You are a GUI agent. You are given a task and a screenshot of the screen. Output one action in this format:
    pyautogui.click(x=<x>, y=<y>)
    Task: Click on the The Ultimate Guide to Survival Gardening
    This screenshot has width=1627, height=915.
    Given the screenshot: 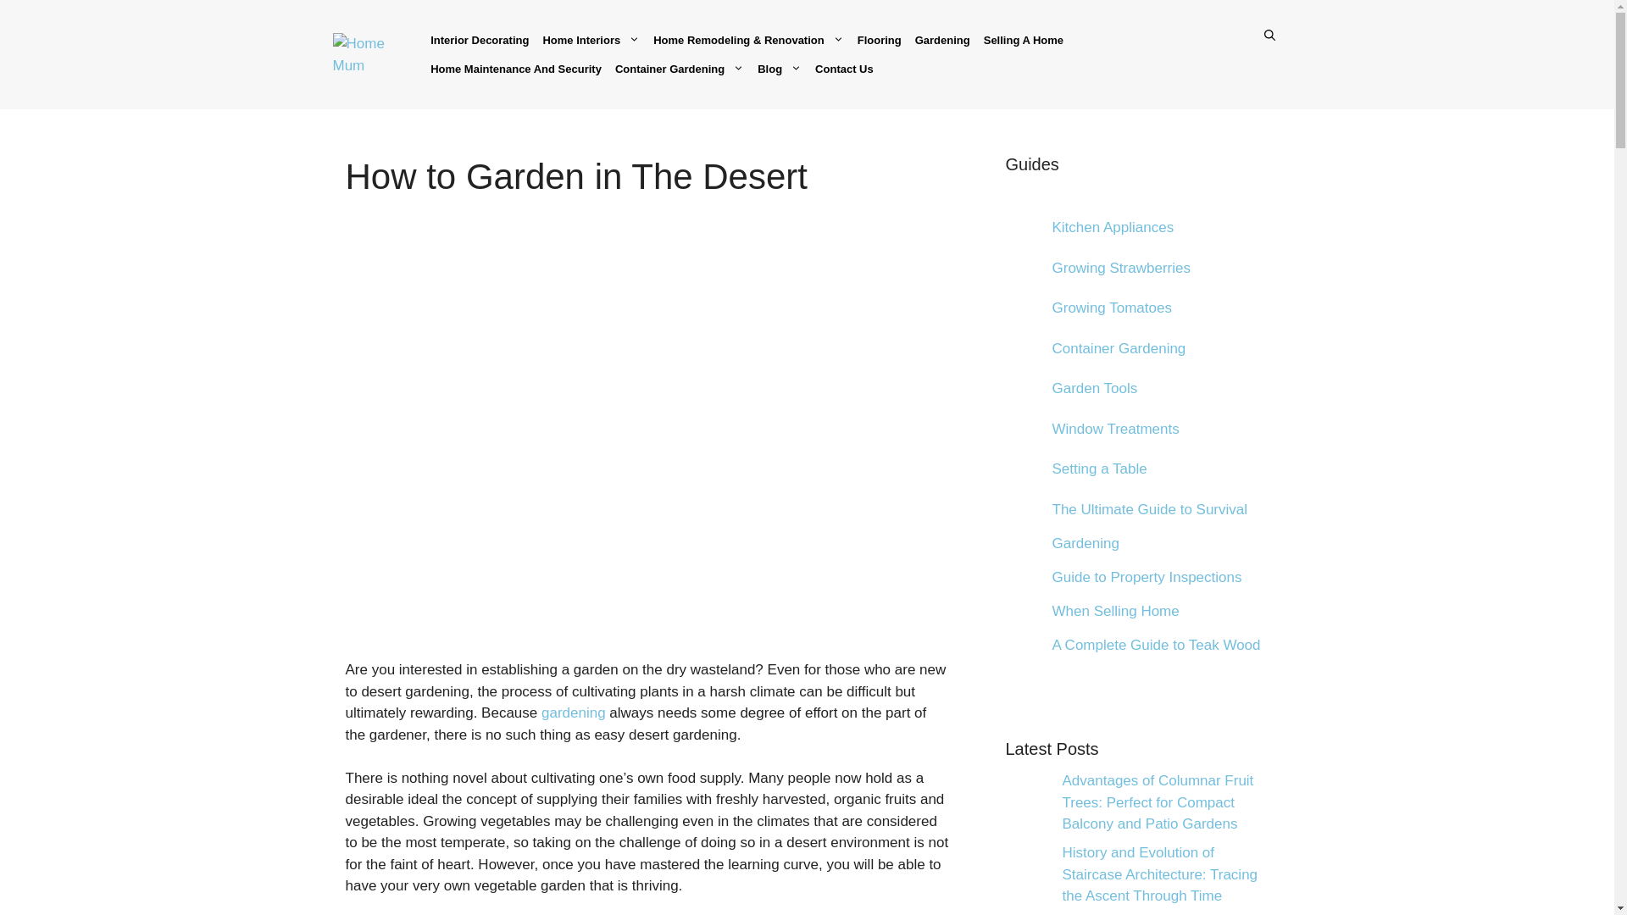 What is the action you would take?
    pyautogui.click(x=1150, y=526)
    